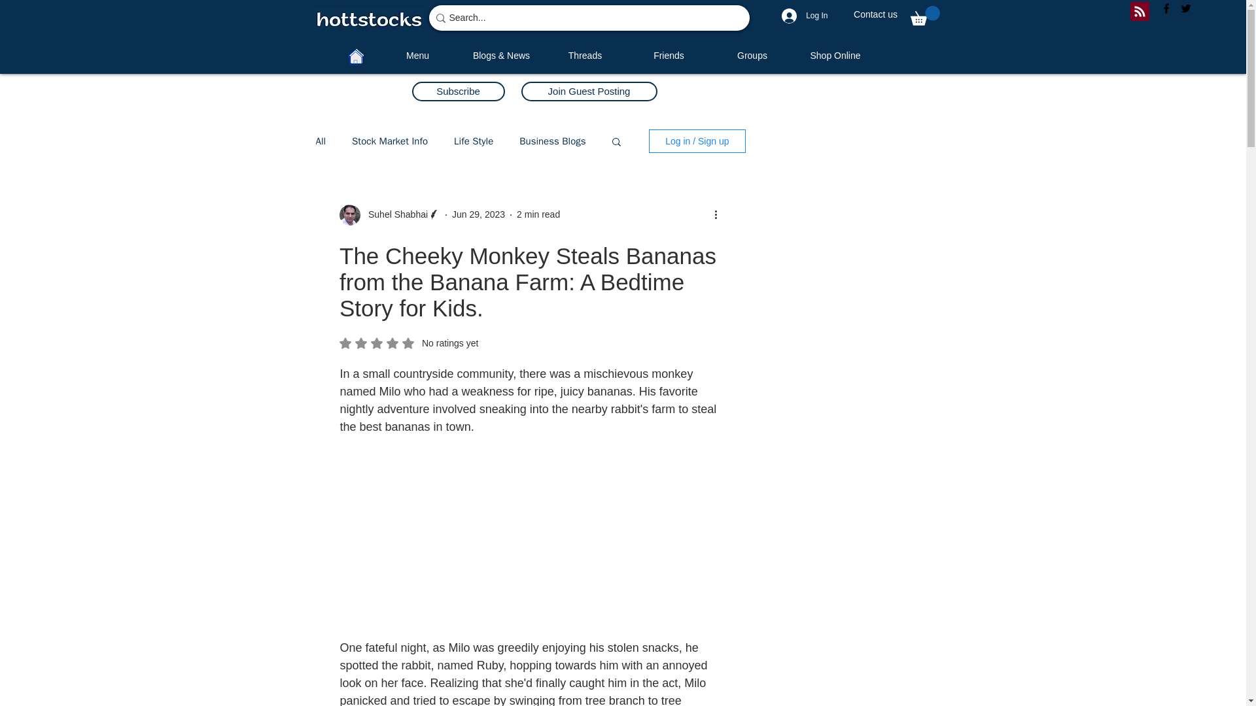 The height and width of the screenshot is (706, 1256). What do you see at coordinates (585, 56) in the screenshot?
I see `Threads` at bounding box center [585, 56].